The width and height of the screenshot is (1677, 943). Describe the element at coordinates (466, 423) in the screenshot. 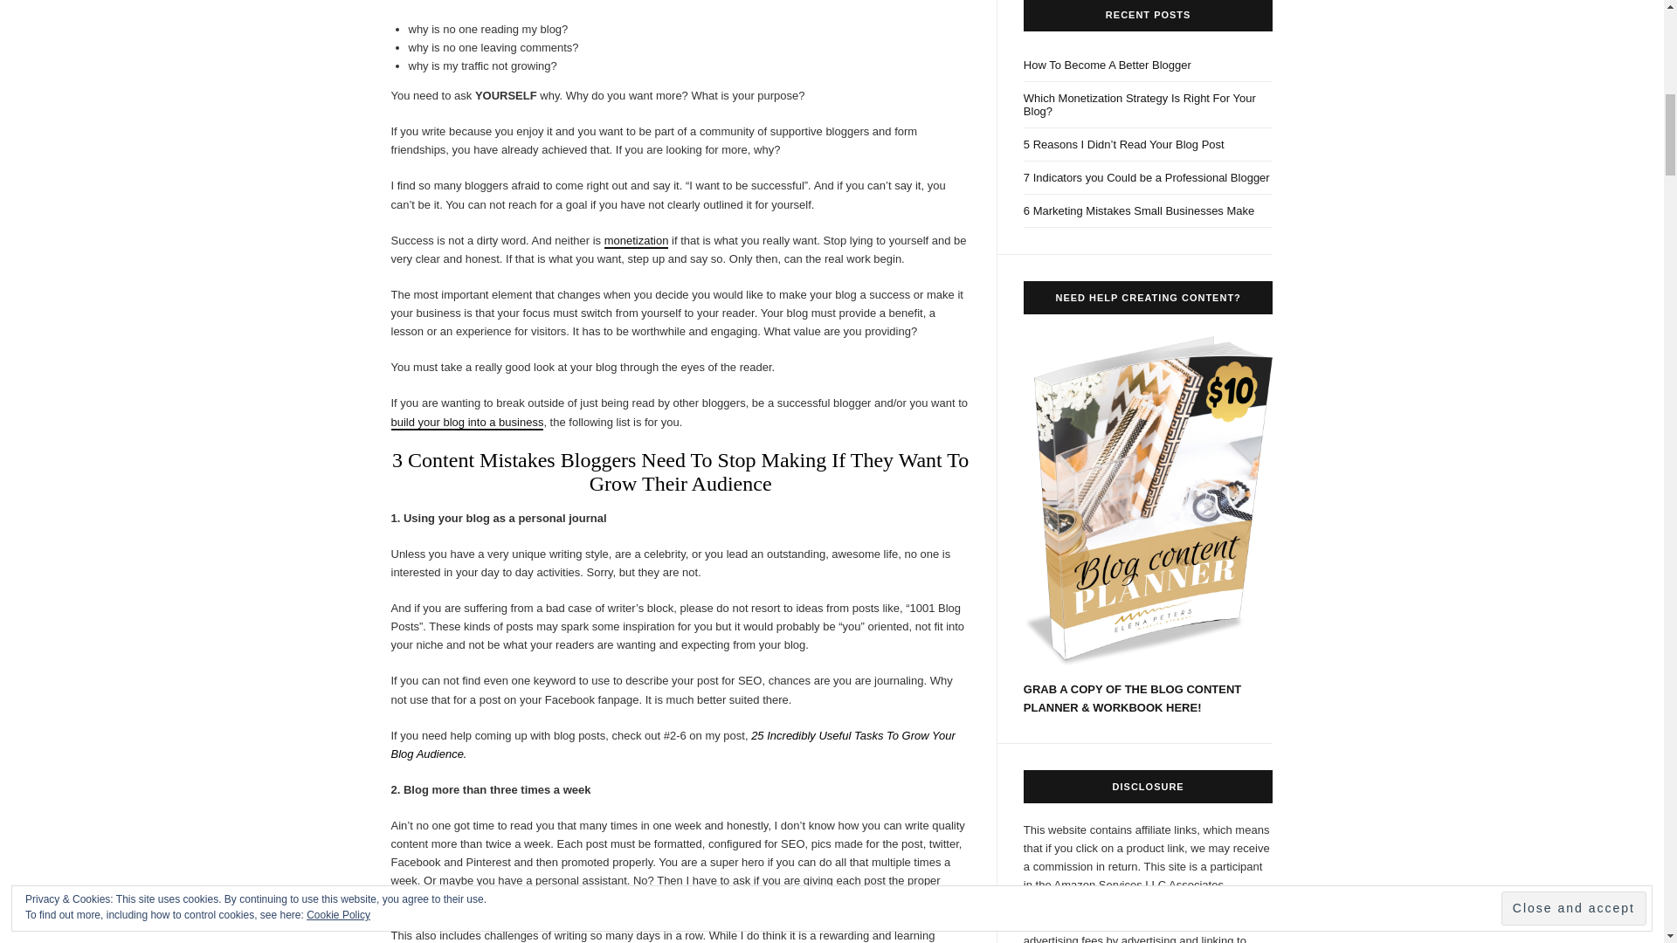

I see `build your blog into a business` at that location.